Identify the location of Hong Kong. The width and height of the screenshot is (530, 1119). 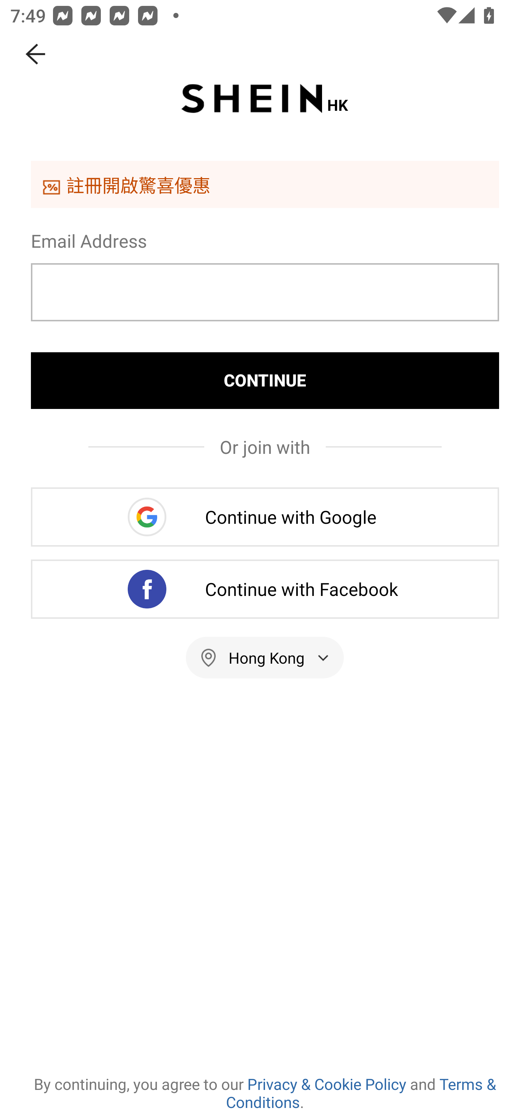
(265, 657).